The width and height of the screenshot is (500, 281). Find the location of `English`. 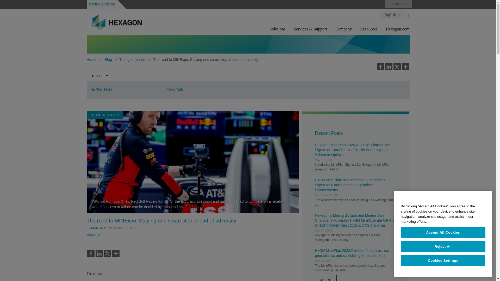

English is located at coordinates (393, 15).